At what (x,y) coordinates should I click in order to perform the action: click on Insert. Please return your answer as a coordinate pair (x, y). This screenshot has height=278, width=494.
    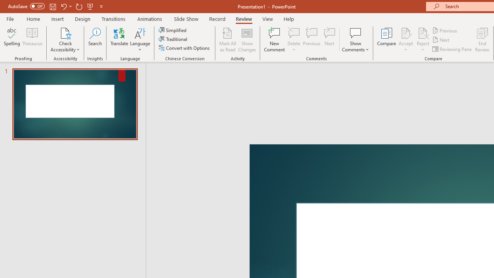
    Looking at the image, I should click on (58, 19).